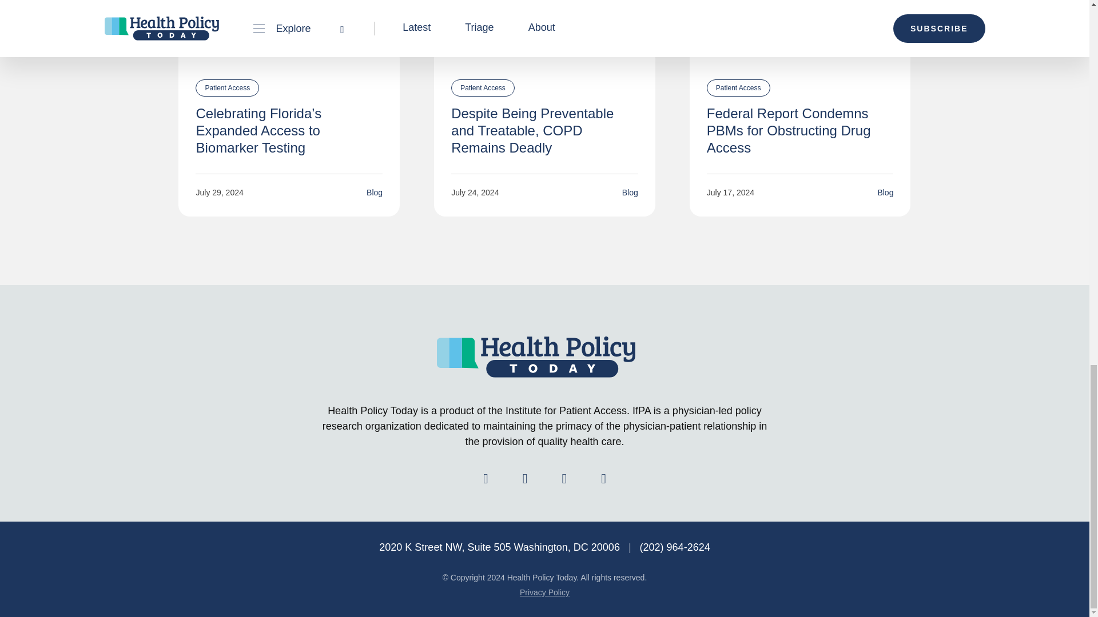  What do you see at coordinates (525, 476) in the screenshot?
I see `Twitter` at bounding box center [525, 476].